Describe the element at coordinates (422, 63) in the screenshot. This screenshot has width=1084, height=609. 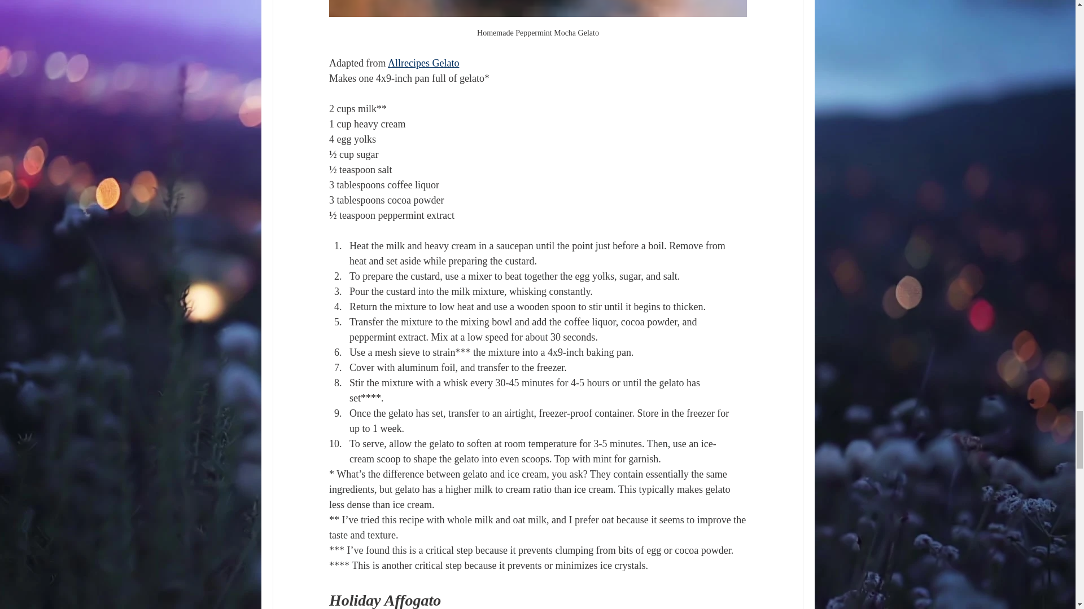
I see `Allrecipes Gelato` at that location.